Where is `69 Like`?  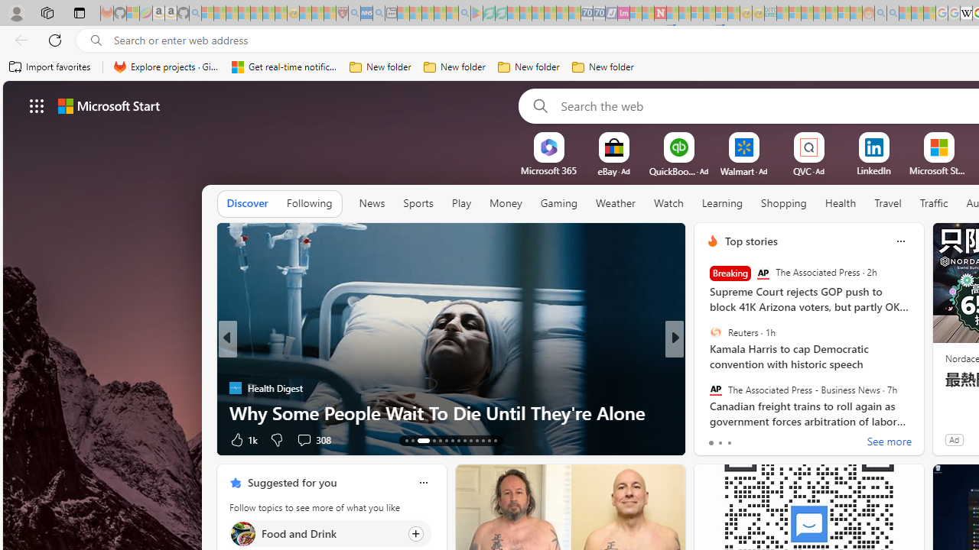 69 Like is located at coordinates (714, 438).